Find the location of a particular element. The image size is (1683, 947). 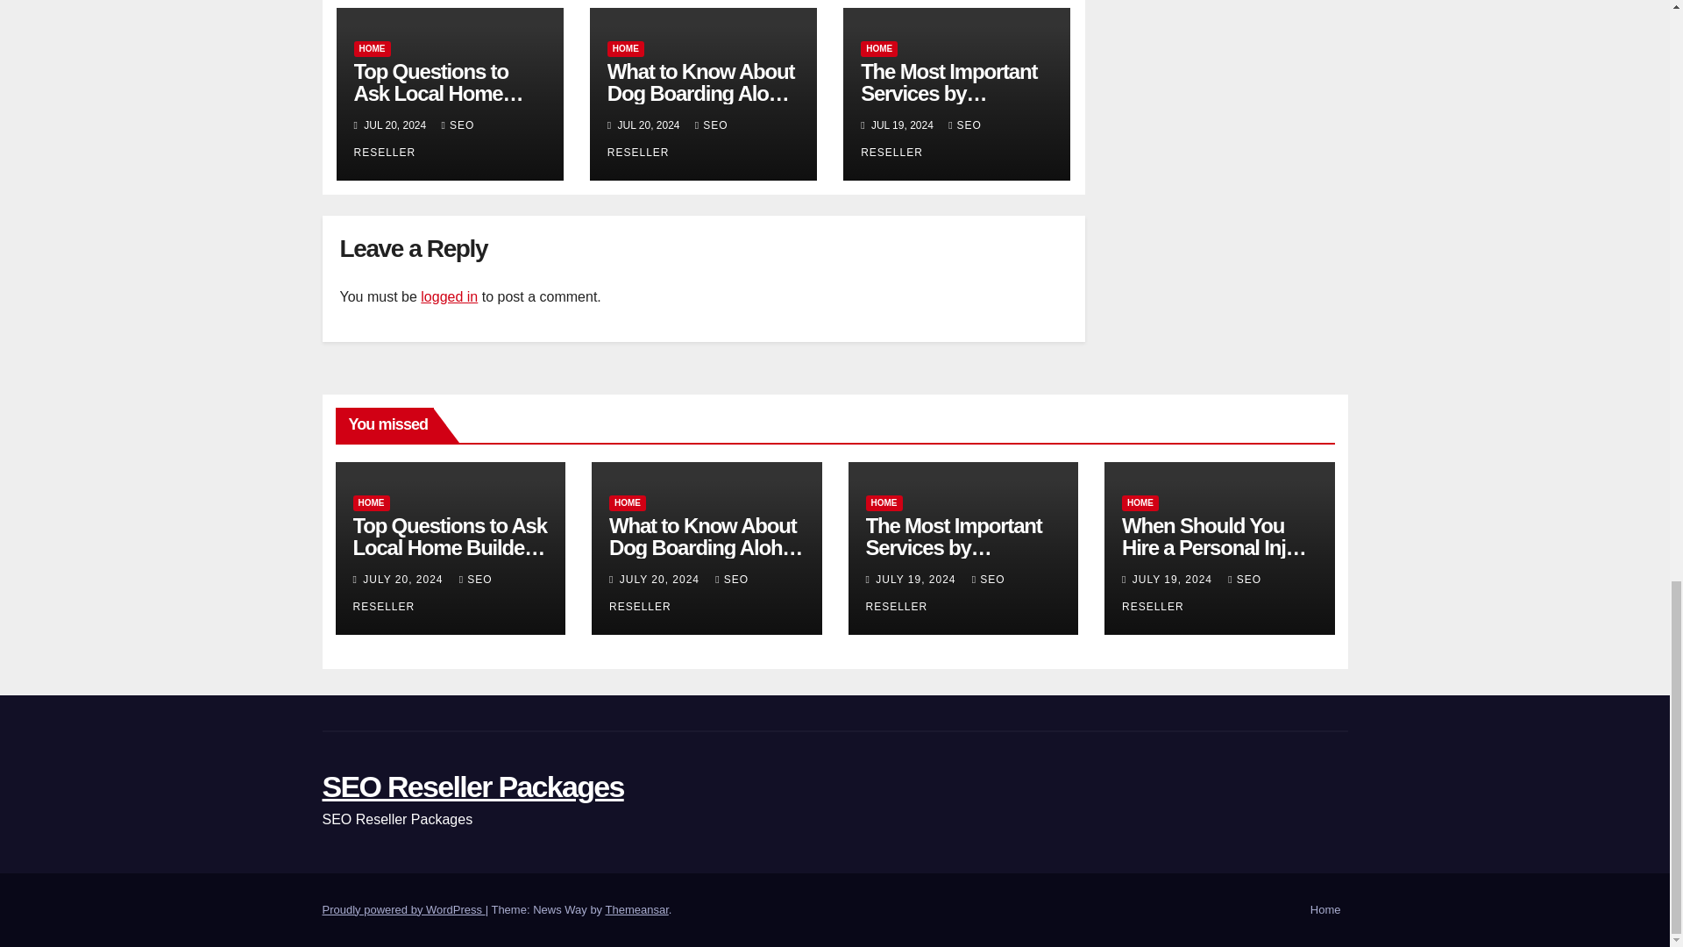

SEO RESELLER is located at coordinates (920, 139).